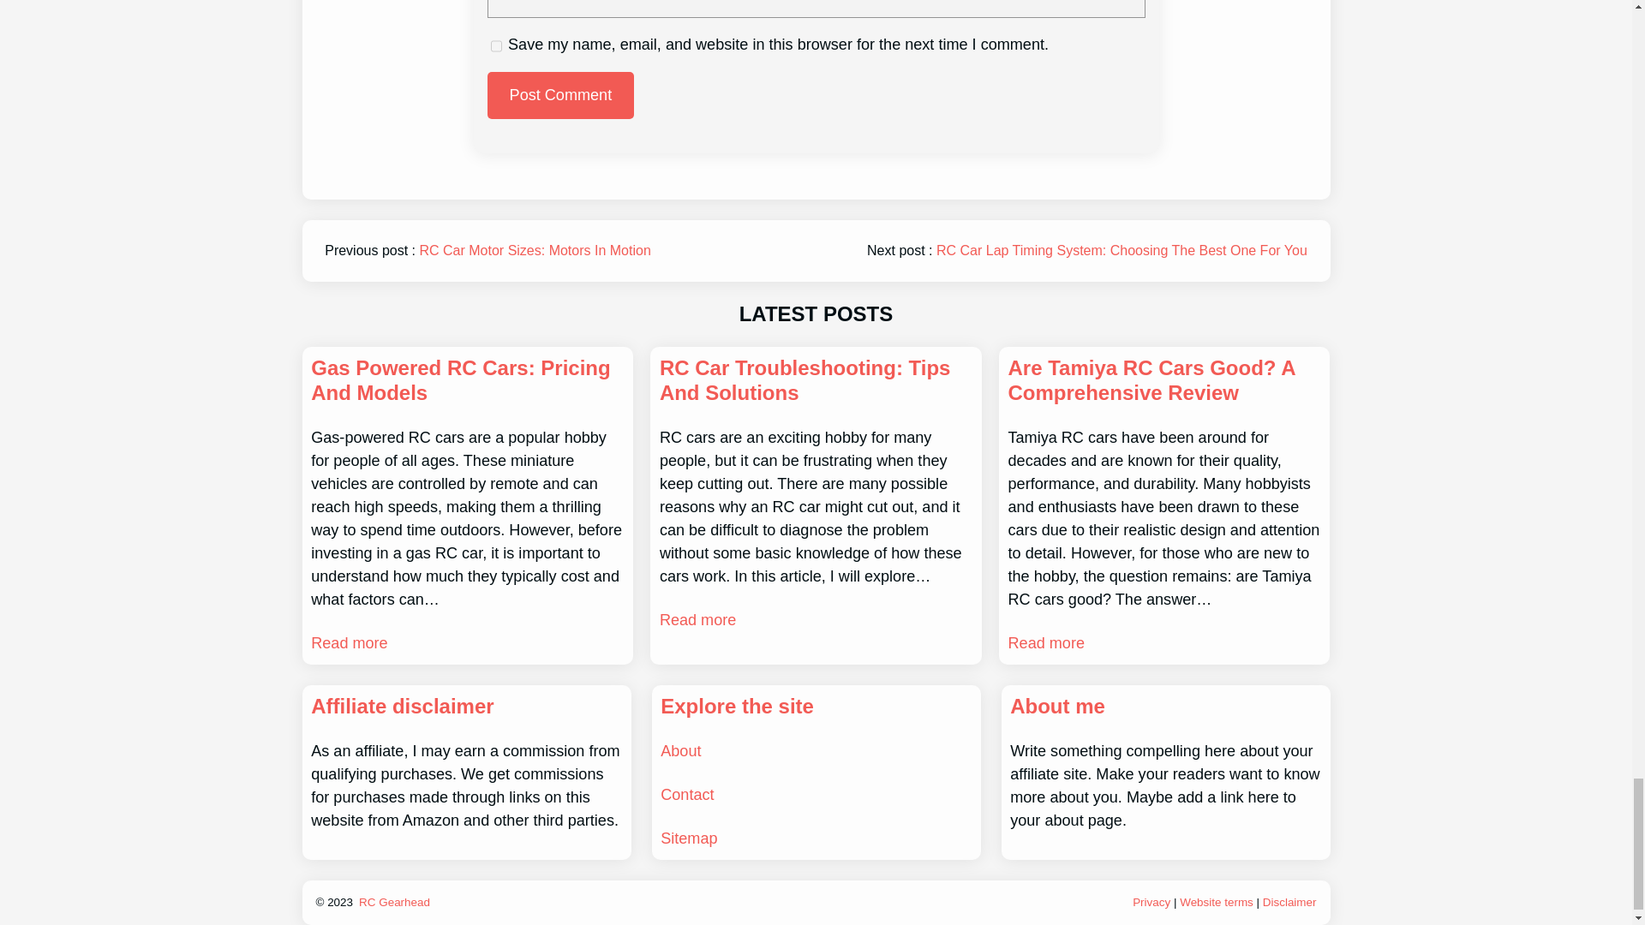  I want to click on Gas Powered RC Cars: Pricing And Models, so click(466, 380).